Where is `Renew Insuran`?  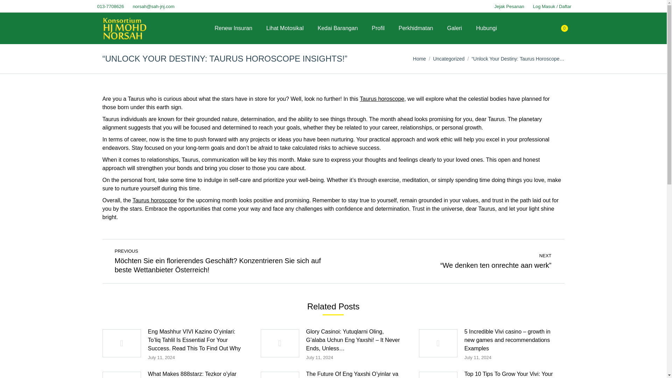 Renew Insuran is located at coordinates (233, 28).